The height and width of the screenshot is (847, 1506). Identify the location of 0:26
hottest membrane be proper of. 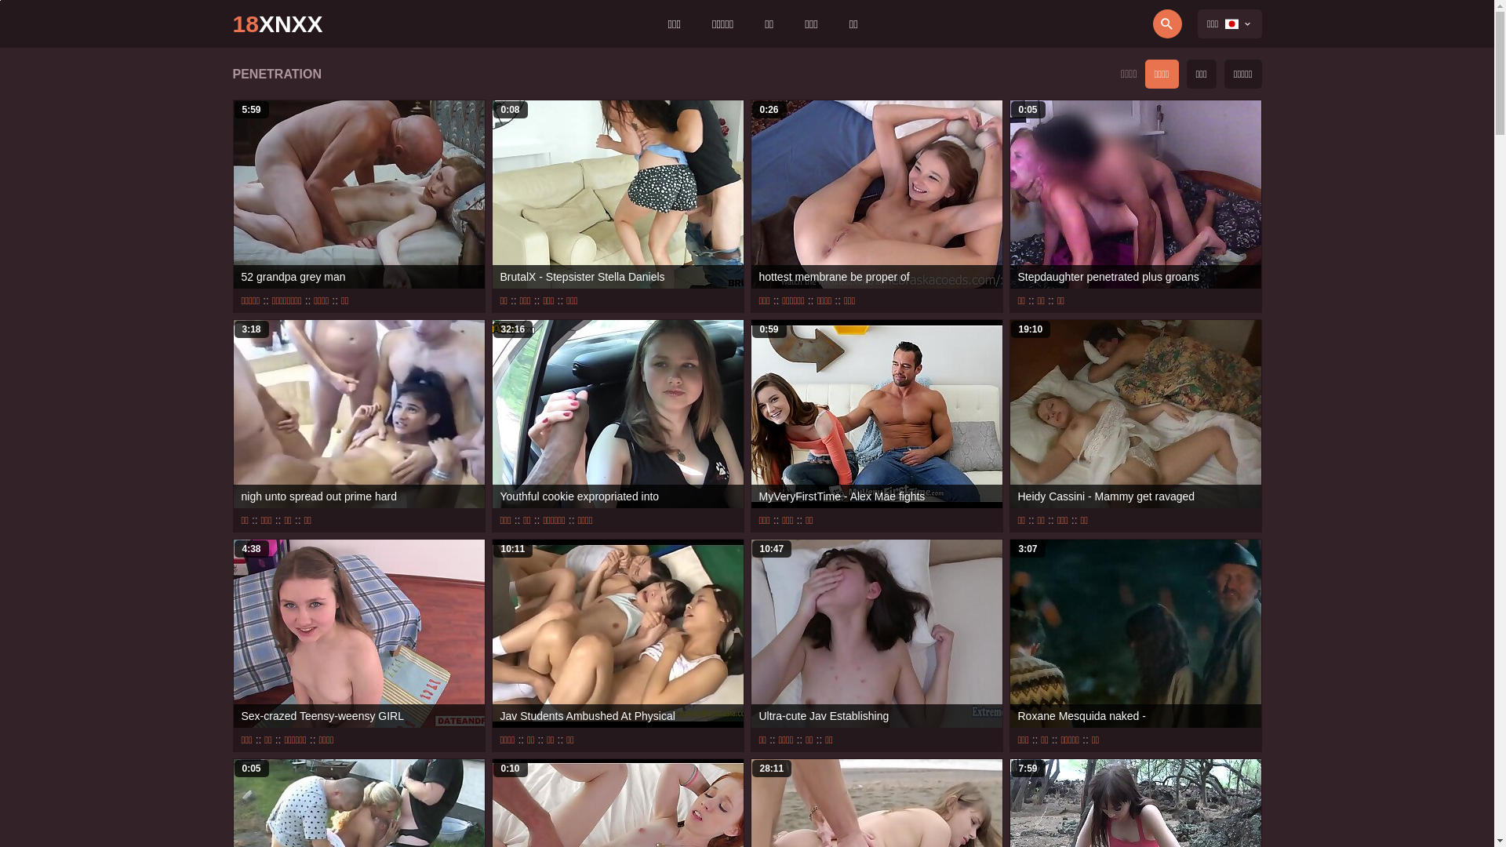
(877, 194).